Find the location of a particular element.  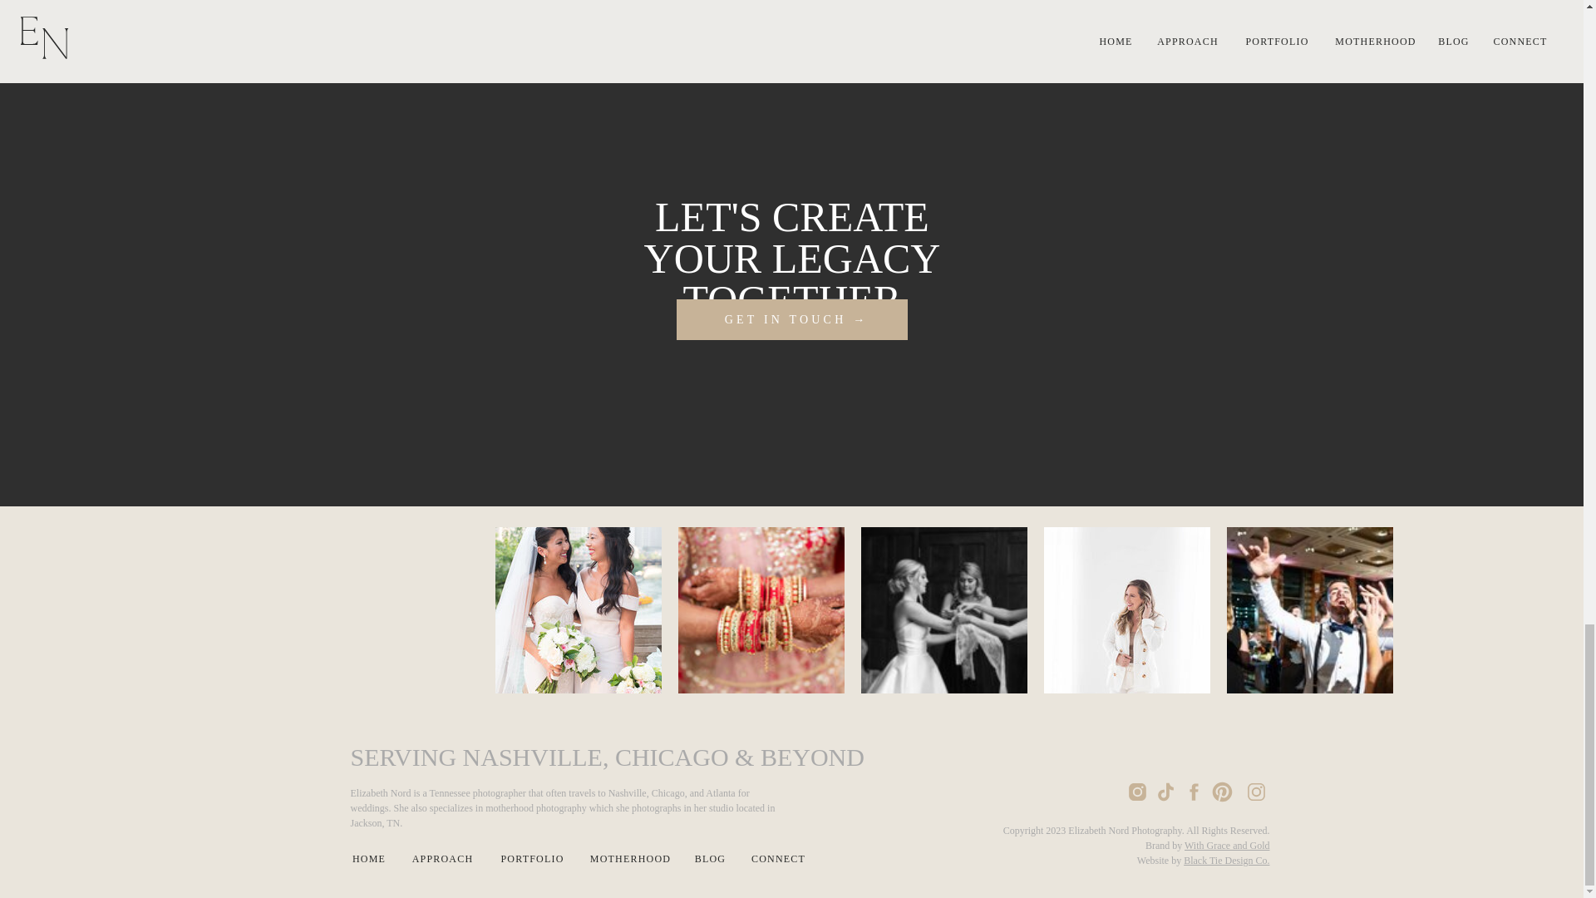

APPROACH is located at coordinates (442, 859).